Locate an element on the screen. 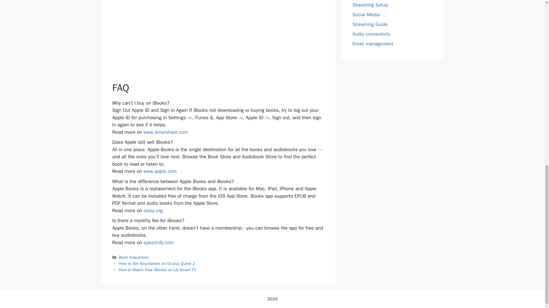 The image size is (549, 308). Streaming Guide is located at coordinates (370, 24).